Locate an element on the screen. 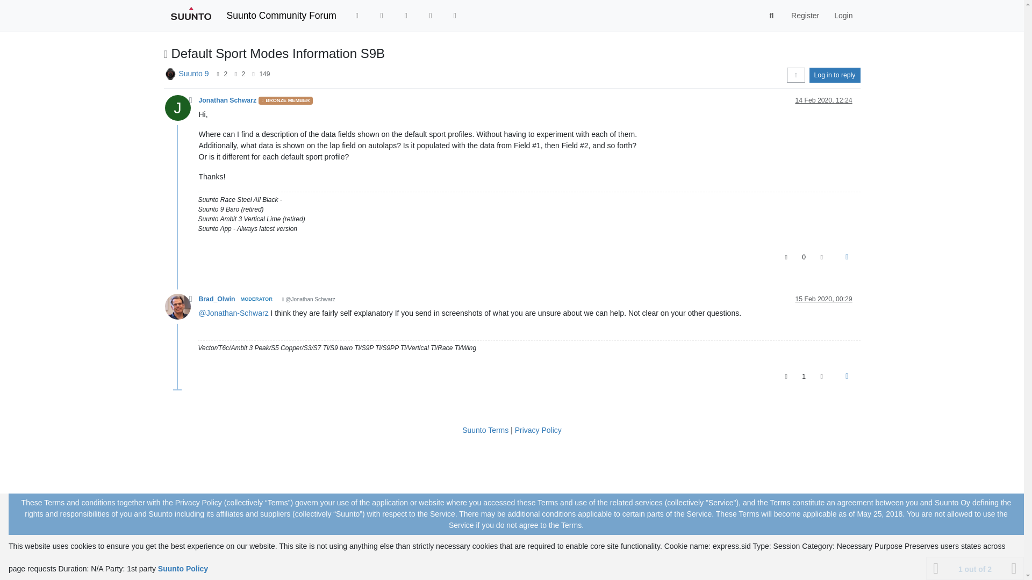  Users is located at coordinates (430, 15).